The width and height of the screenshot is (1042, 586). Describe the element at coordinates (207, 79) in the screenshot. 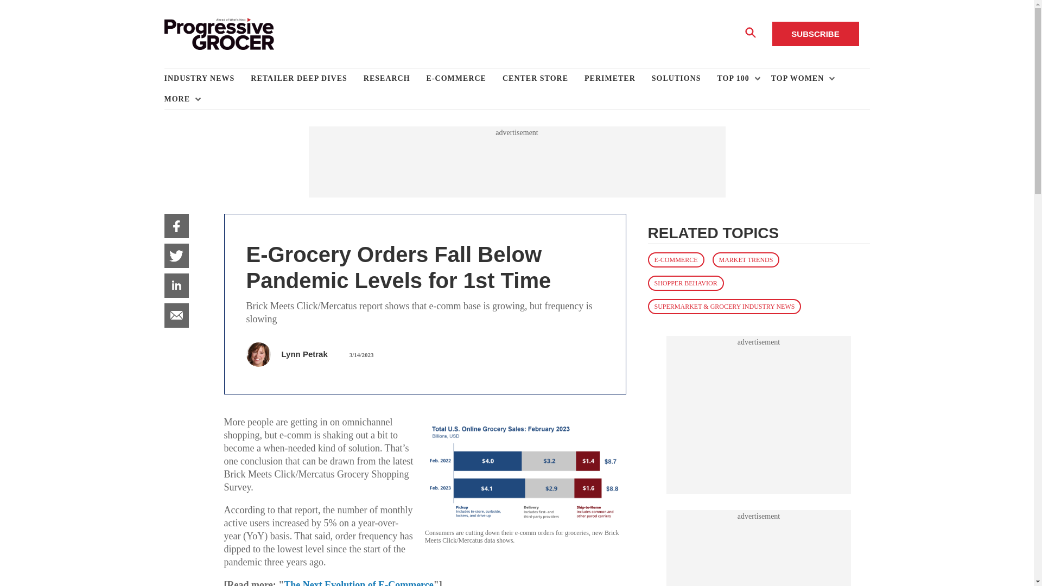

I see `INDUSTRY NEWS` at that location.